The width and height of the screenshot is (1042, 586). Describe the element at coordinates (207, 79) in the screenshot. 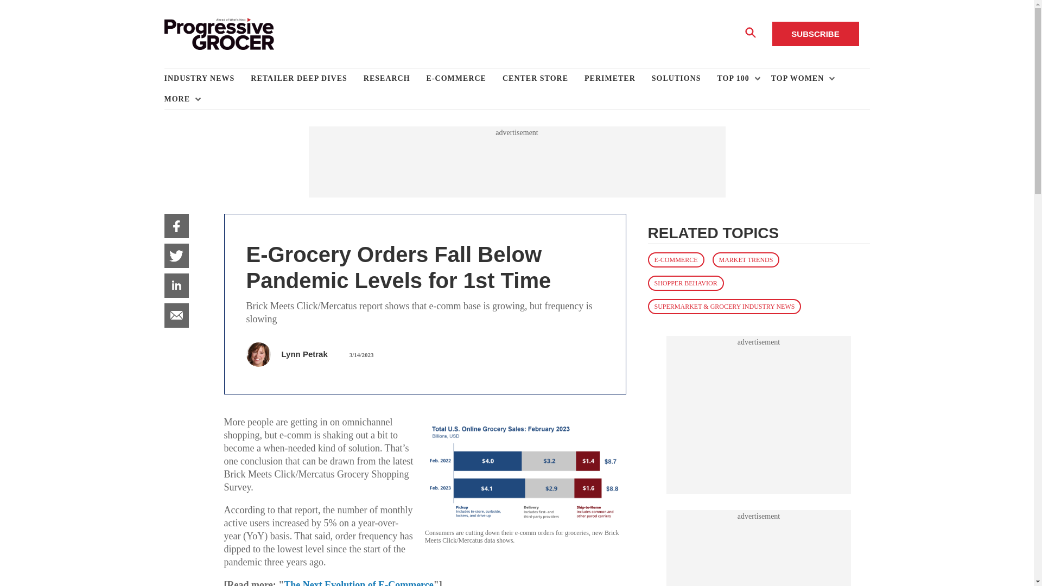

I see `INDUSTRY NEWS` at that location.